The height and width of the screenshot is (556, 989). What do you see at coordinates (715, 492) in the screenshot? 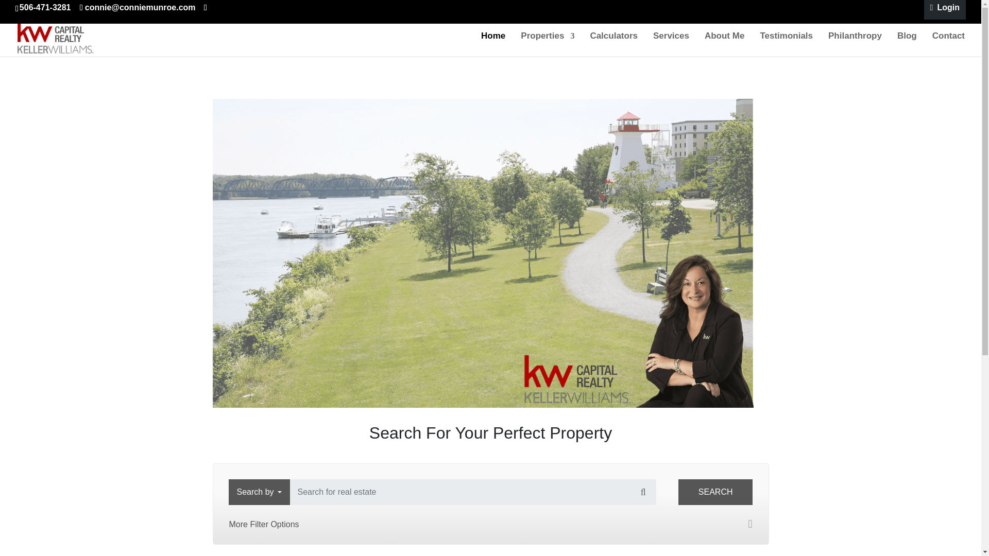
I see `SEARCH` at bounding box center [715, 492].